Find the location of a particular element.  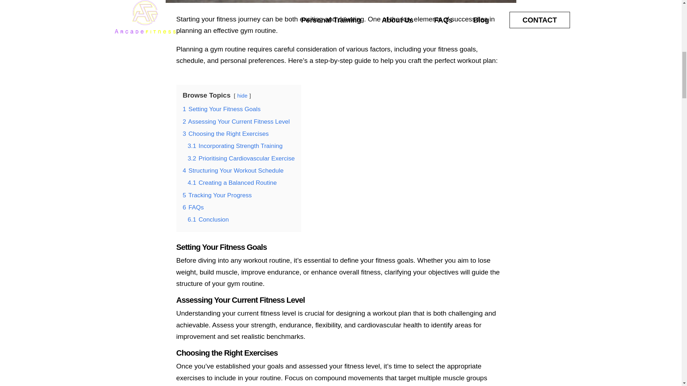

6 FAQs is located at coordinates (193, 207).